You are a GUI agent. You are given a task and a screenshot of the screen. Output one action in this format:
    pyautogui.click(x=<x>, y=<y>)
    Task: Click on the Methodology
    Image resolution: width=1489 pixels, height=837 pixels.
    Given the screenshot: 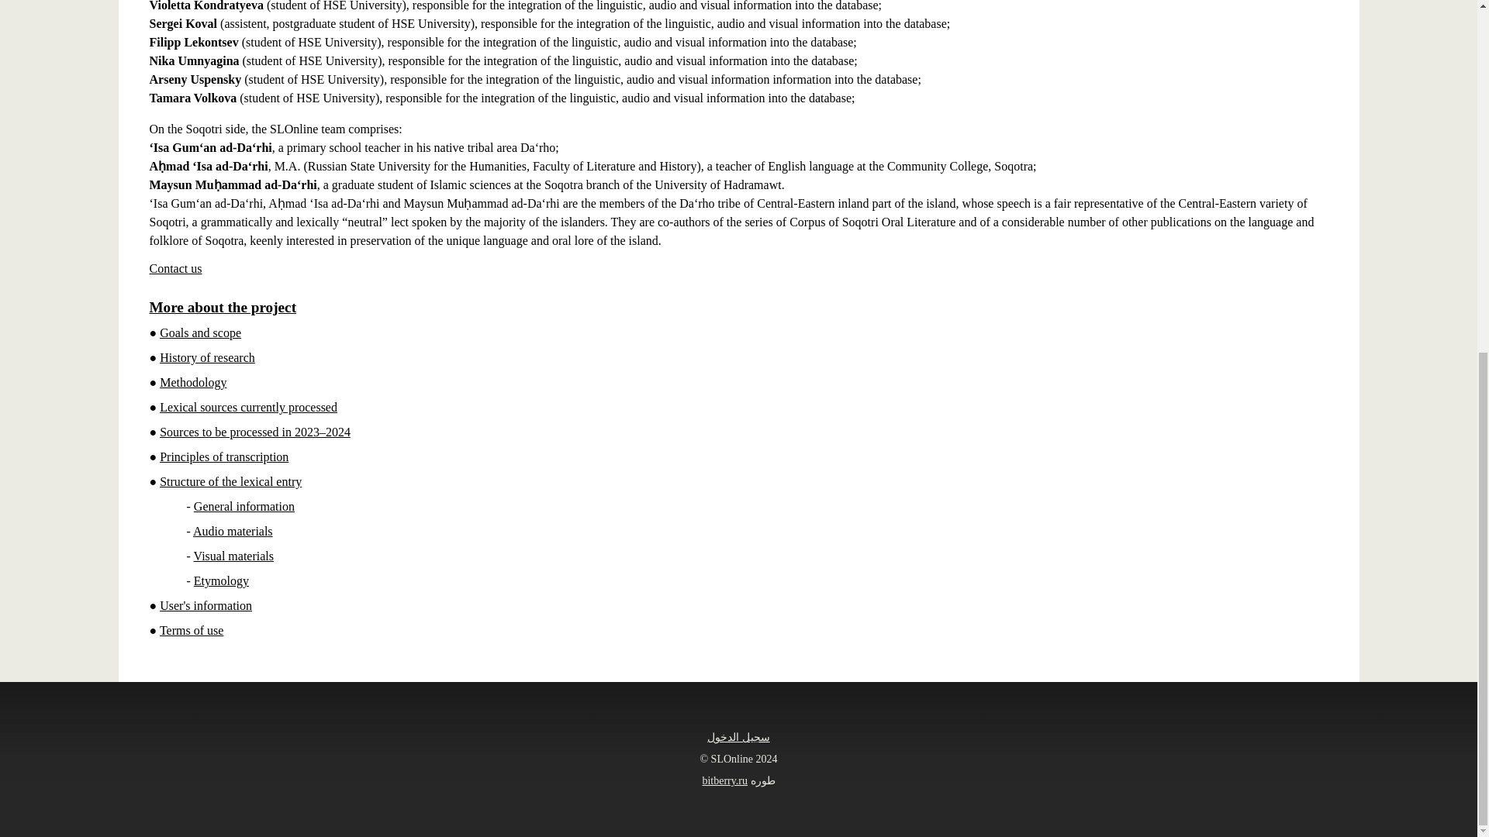 What is the action you would take?
    pyautogui.click(x=192, y=382)
    